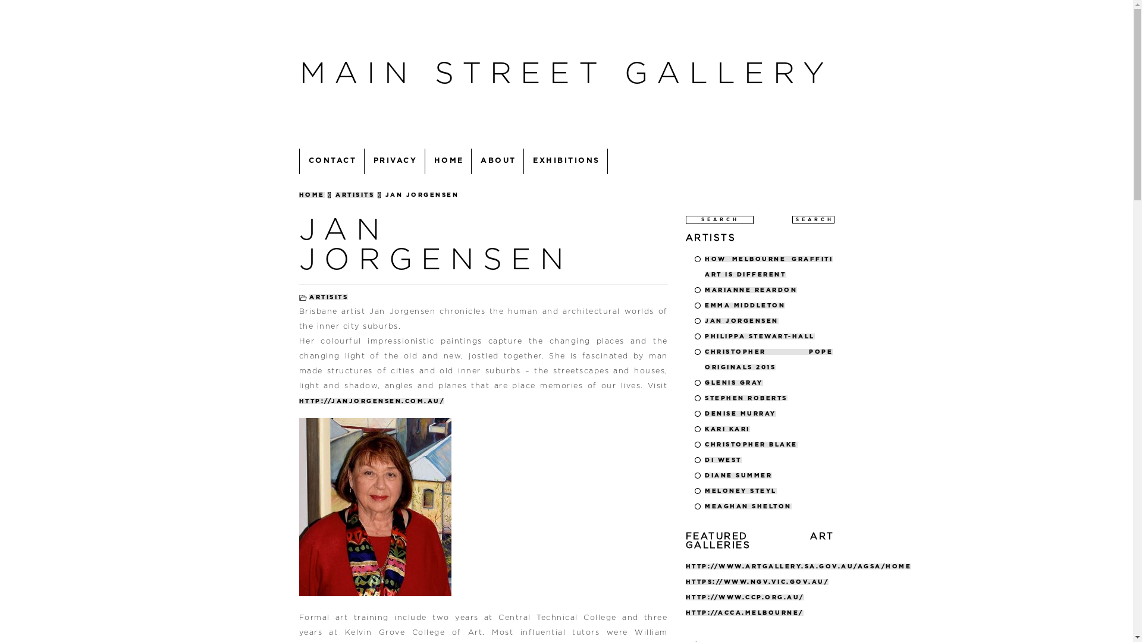 The image size is (1142, 642). Describe the element at coordinates (745, 597) in the screenshot. I see `HTTP://WWW.CCP.ORG.AU/` at that location.